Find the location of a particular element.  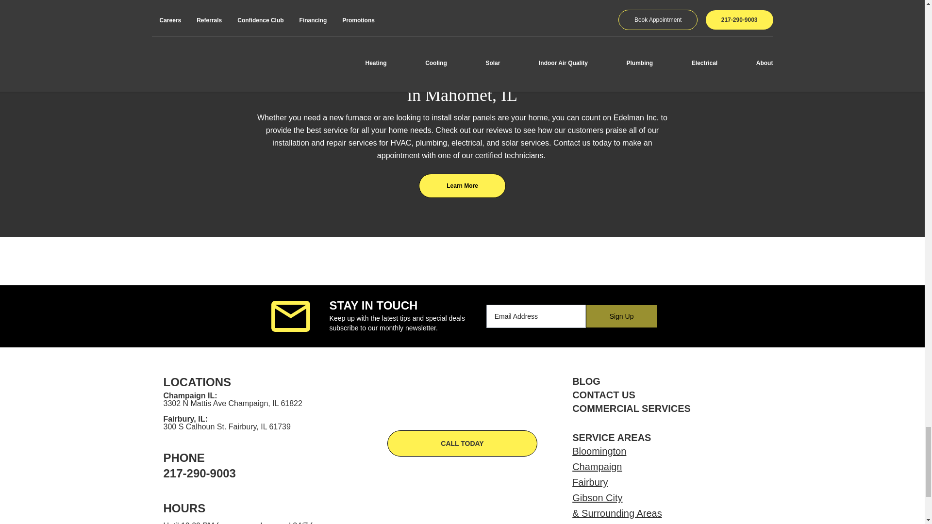

Sign Up is located at coordinates (622, 316).